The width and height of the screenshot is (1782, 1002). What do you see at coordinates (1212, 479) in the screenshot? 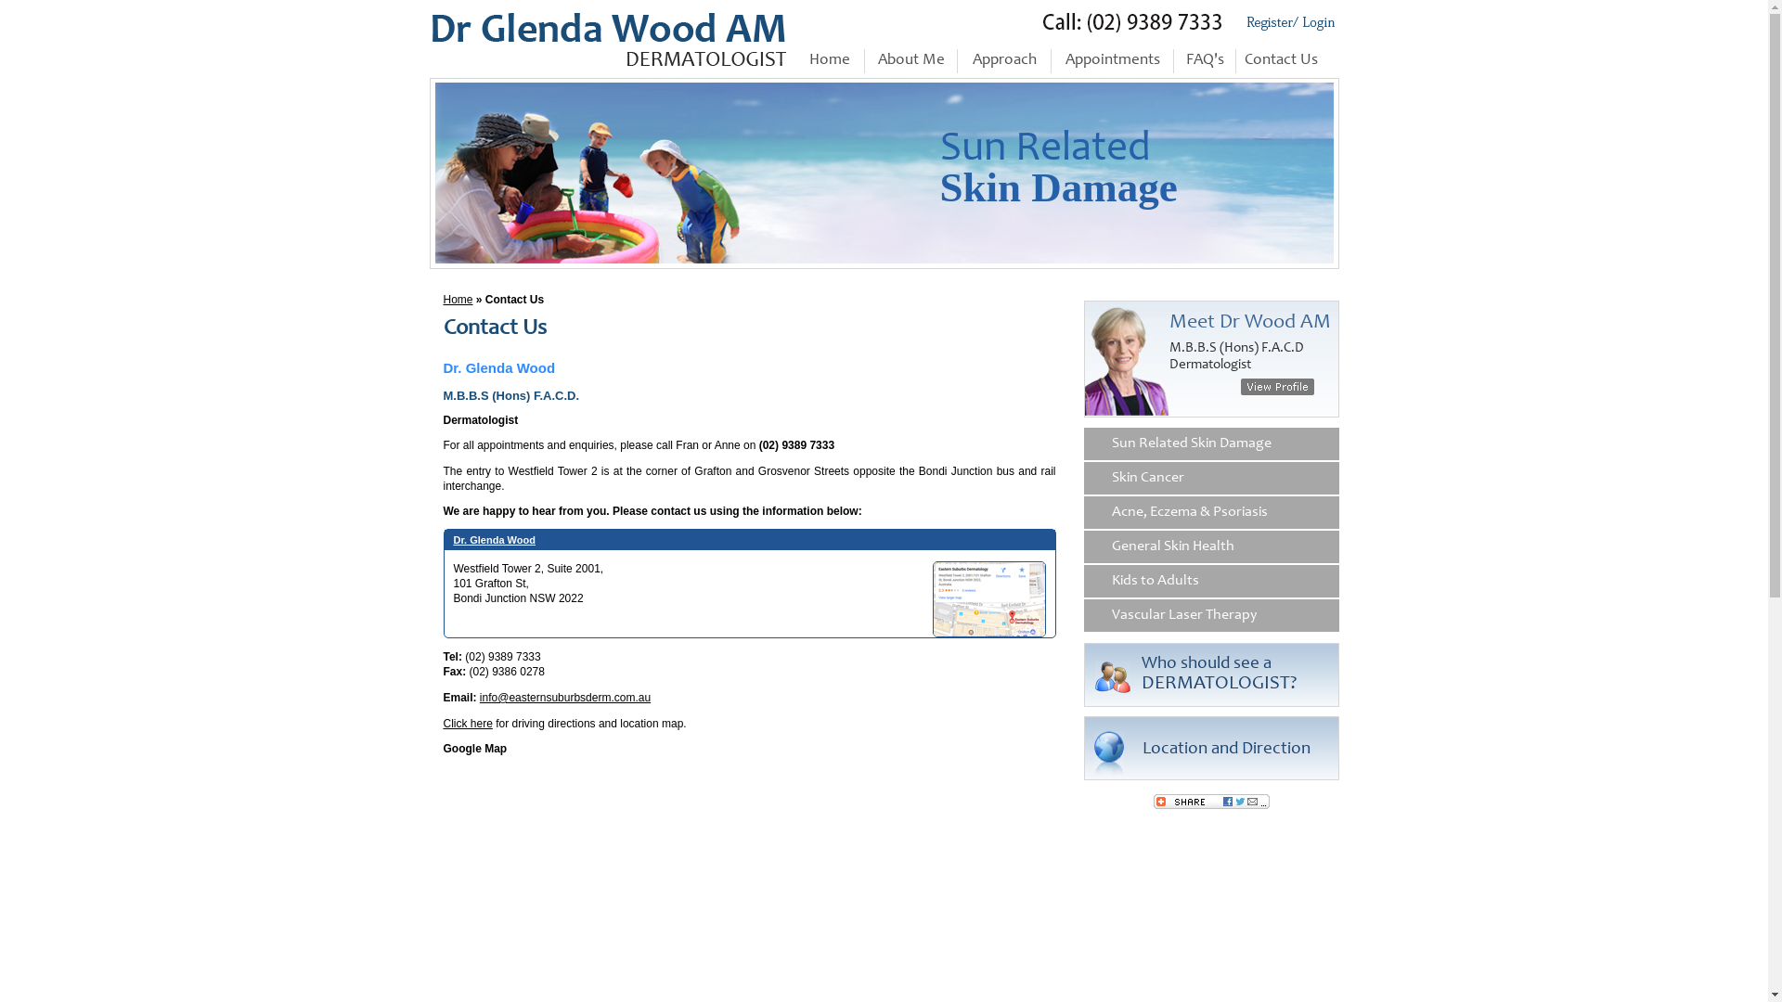
I see `Skin Cancer` at bounding box center [1212, 479].